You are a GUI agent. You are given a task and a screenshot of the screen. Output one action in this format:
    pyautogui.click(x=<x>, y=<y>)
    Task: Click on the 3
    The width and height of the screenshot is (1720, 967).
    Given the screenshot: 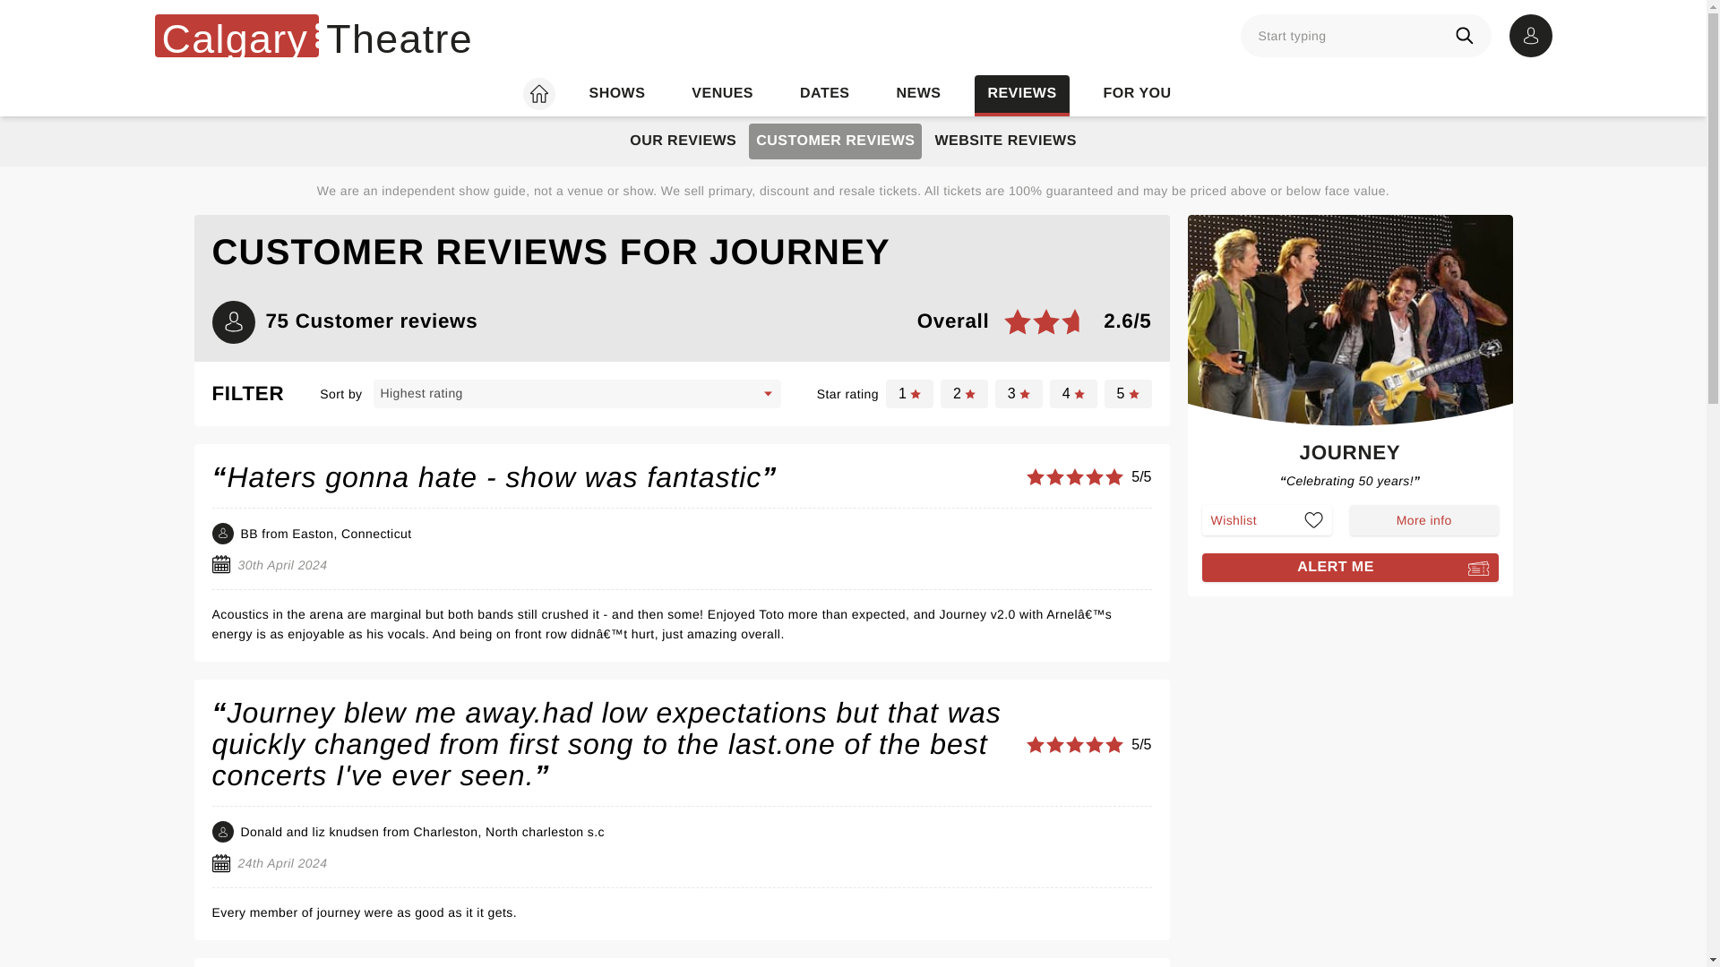 What is the action you would take?
    pyautogui.click(x=1019, y=394)
    